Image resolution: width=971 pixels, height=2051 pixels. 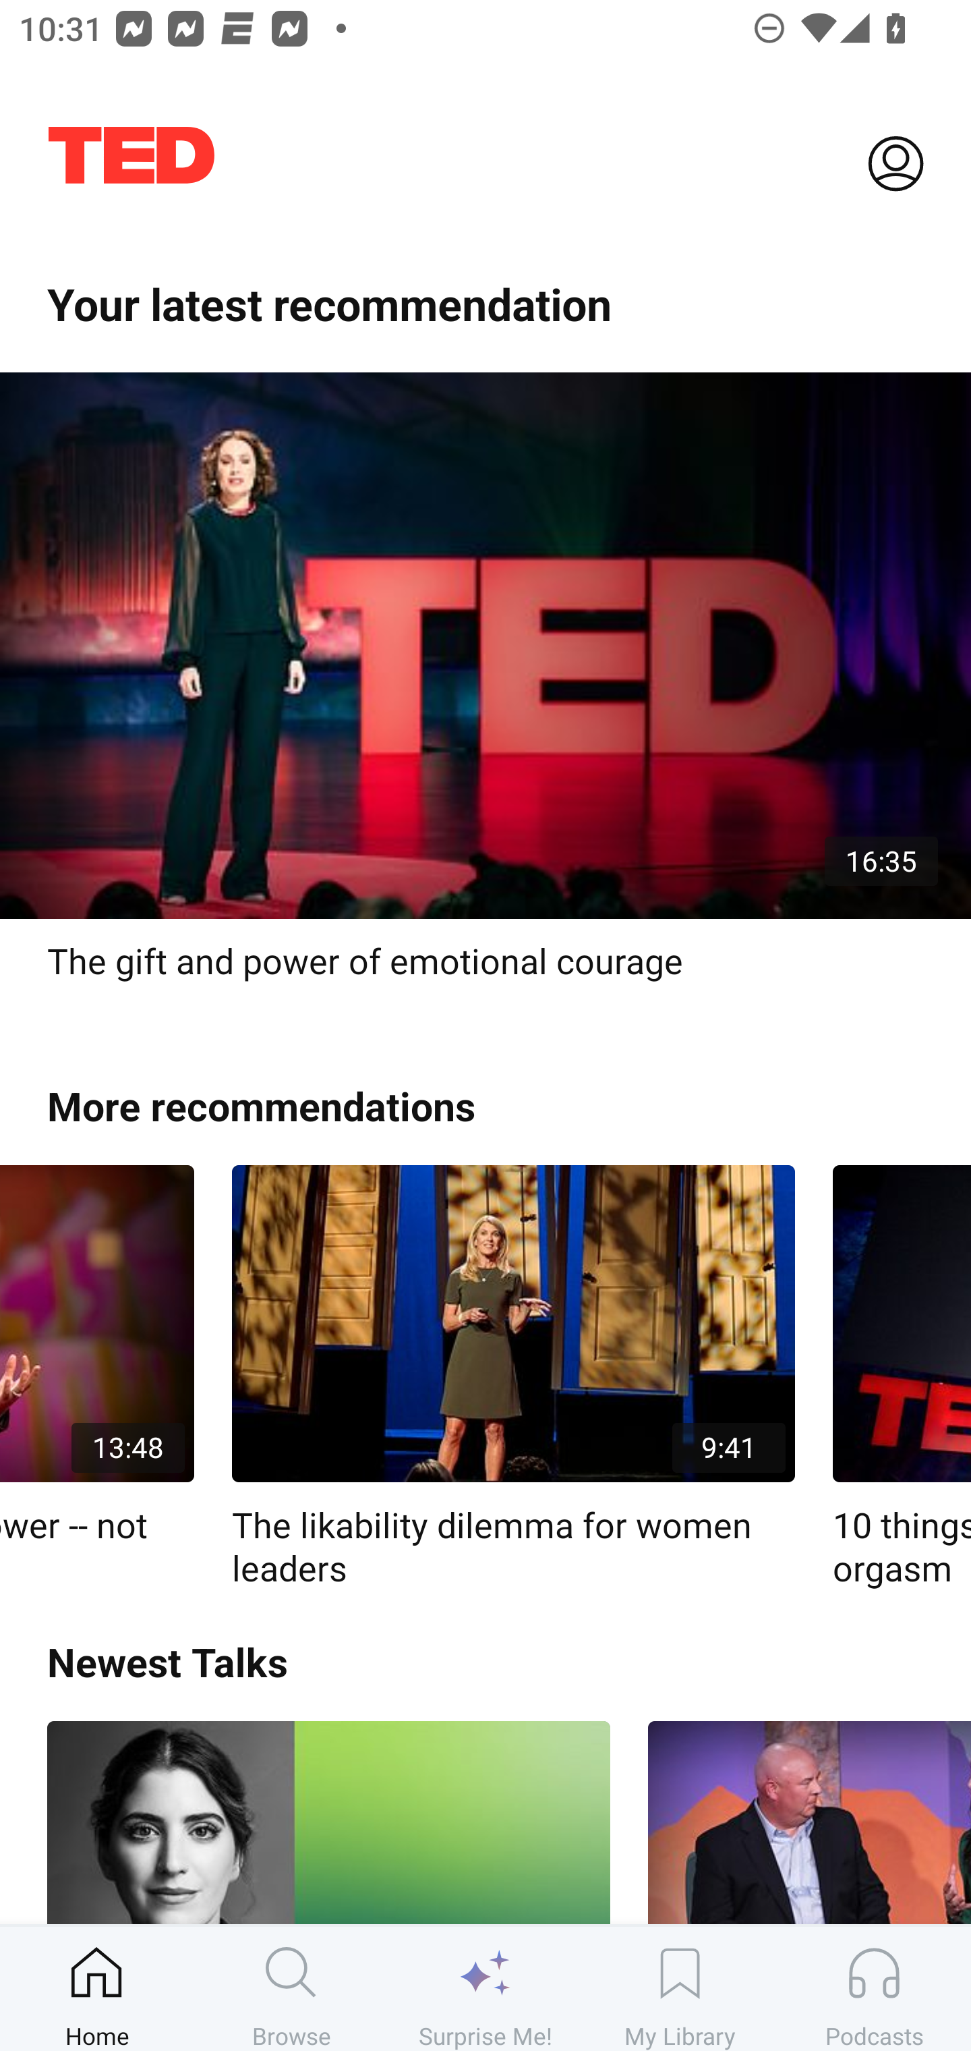 I want to click on Podcasts, so click(x=874, y=1988).